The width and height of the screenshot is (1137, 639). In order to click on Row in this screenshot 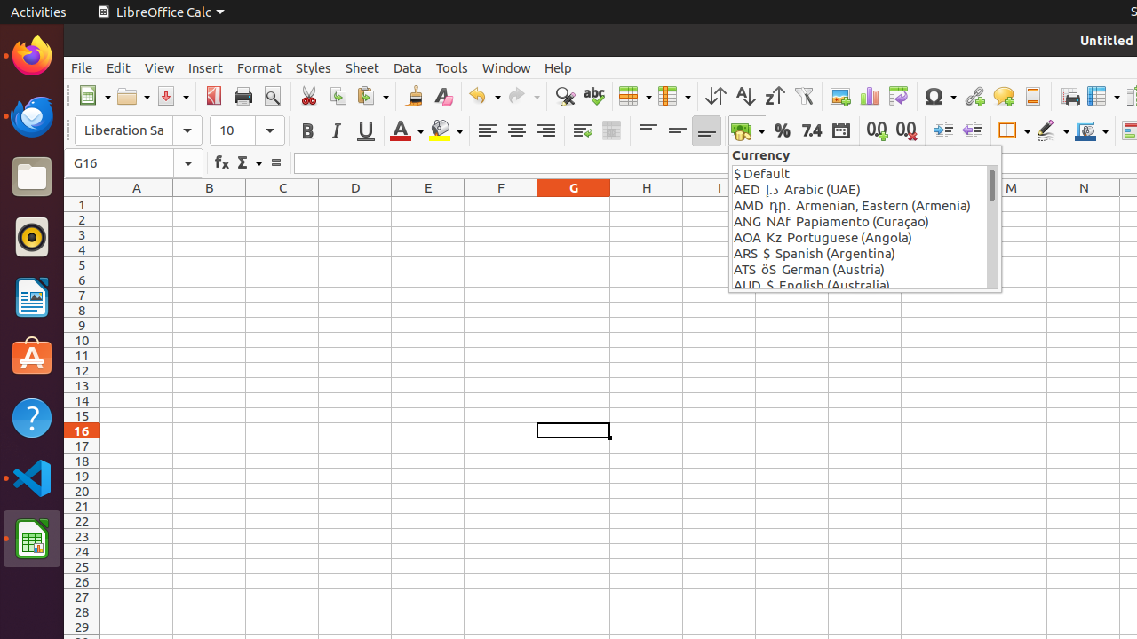, I will do `click(635, 96)`.